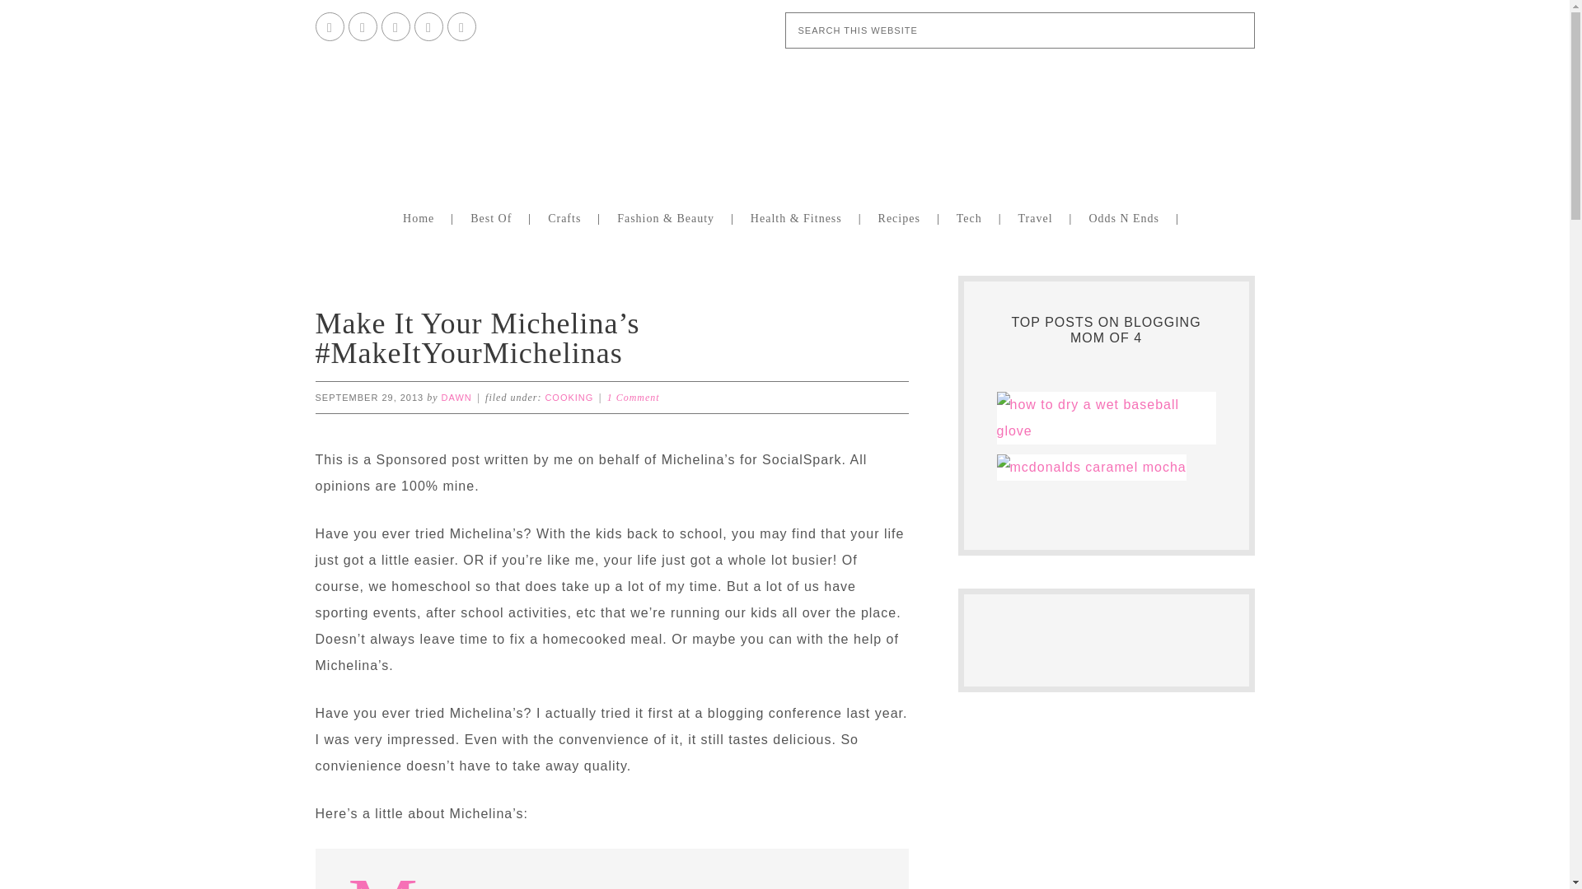 The image size is (1582, 889). What do you see at coordinates (494, 217) in the screenshot?
I see `Best Of` at bounding box center [494, 217].